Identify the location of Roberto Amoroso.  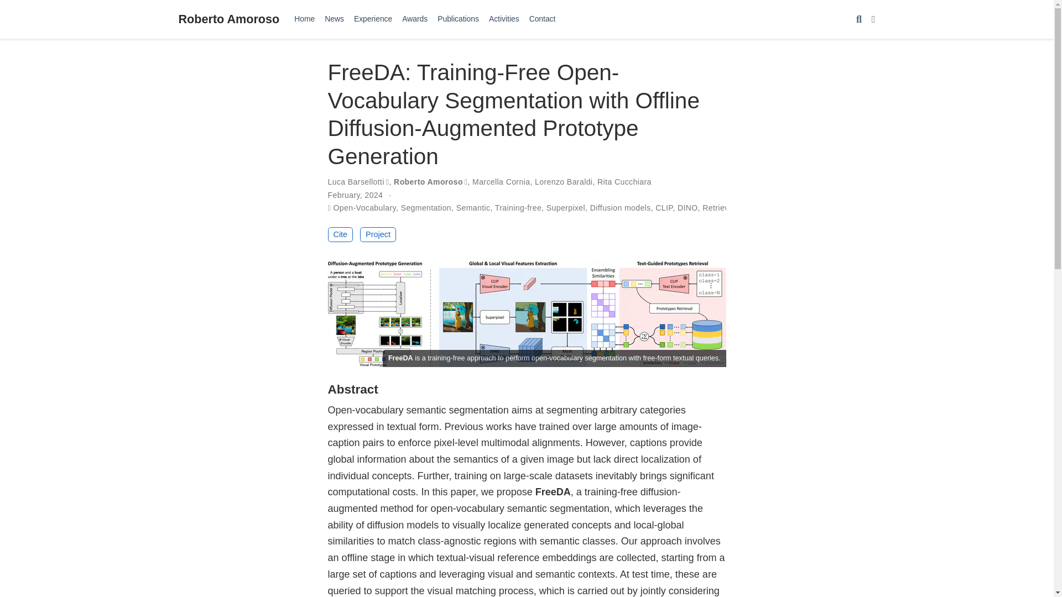
(228, 19).